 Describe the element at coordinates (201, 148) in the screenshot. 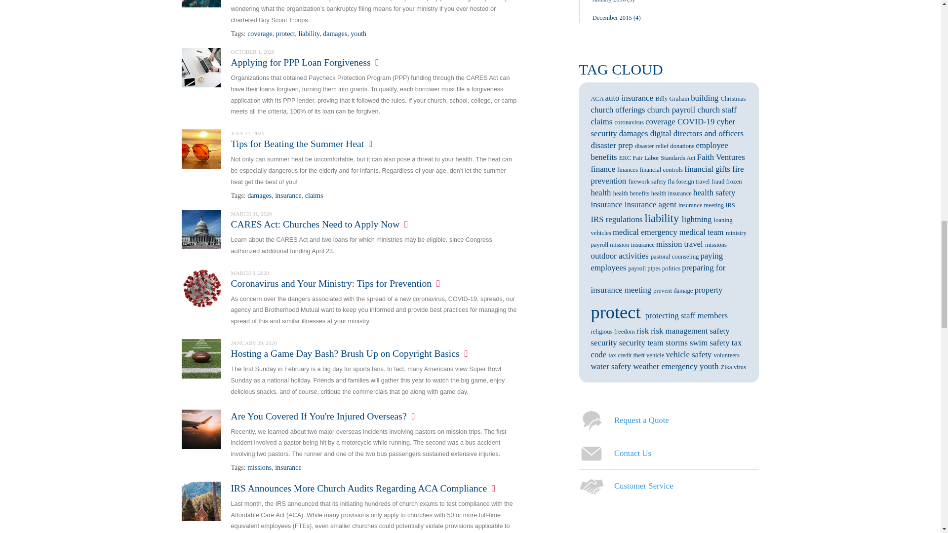

I see `Tips for Beating the Summer Heat` at that location.